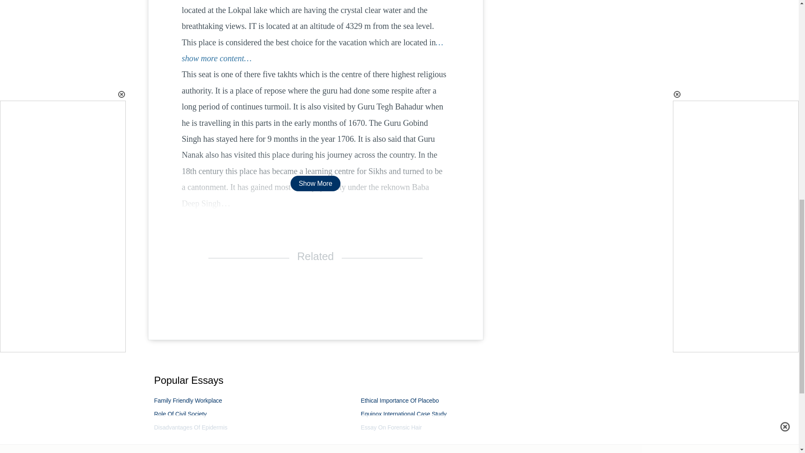  What do you see at coordinates (191, 427) in the screenshot?
I see `Disadvantages Of Epidermis` at bounding box center [191, 427].